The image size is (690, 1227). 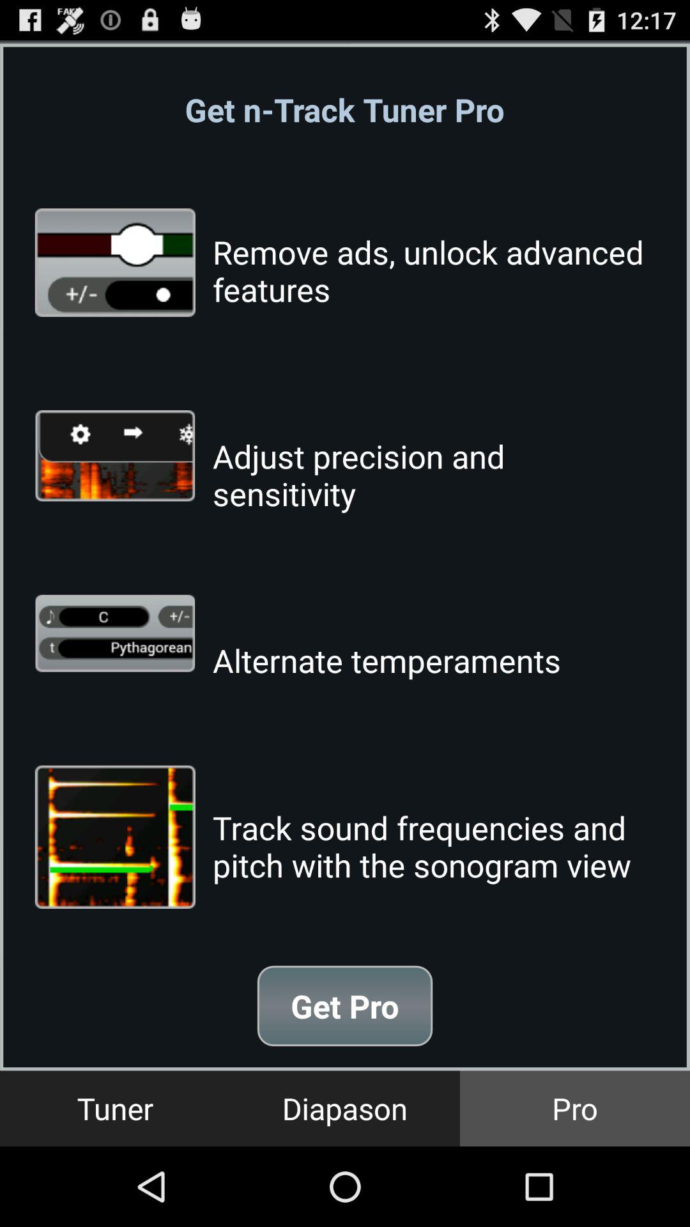 What do you see at coordinates (345, 1108) in the screenshot?
I see `open button next to pro item` at bounding box center [345, 1108].